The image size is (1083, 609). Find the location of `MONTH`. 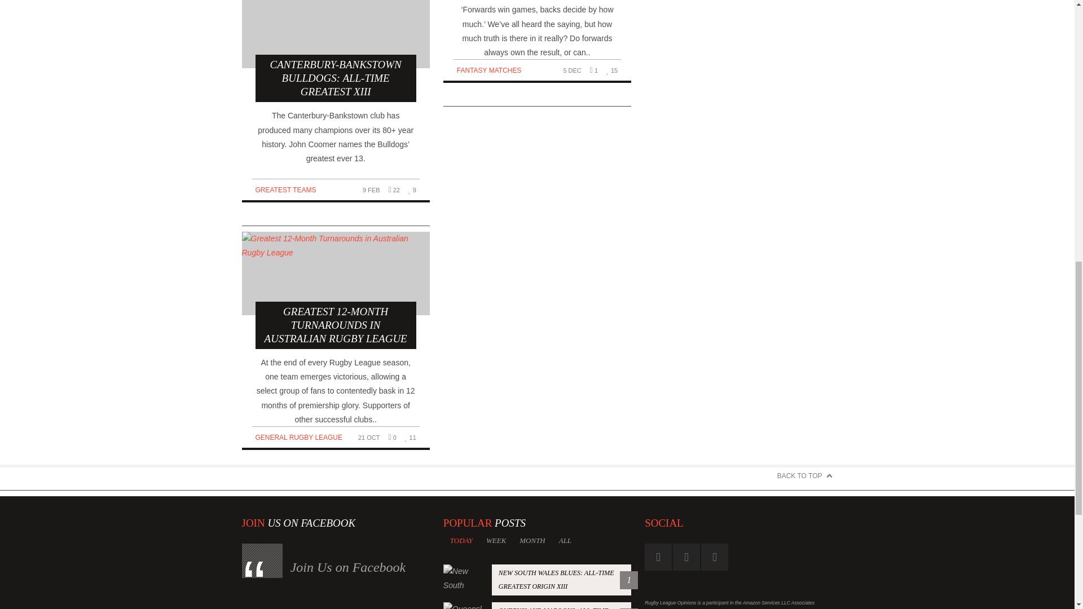

MONTH is located at coordinates (531, 540).